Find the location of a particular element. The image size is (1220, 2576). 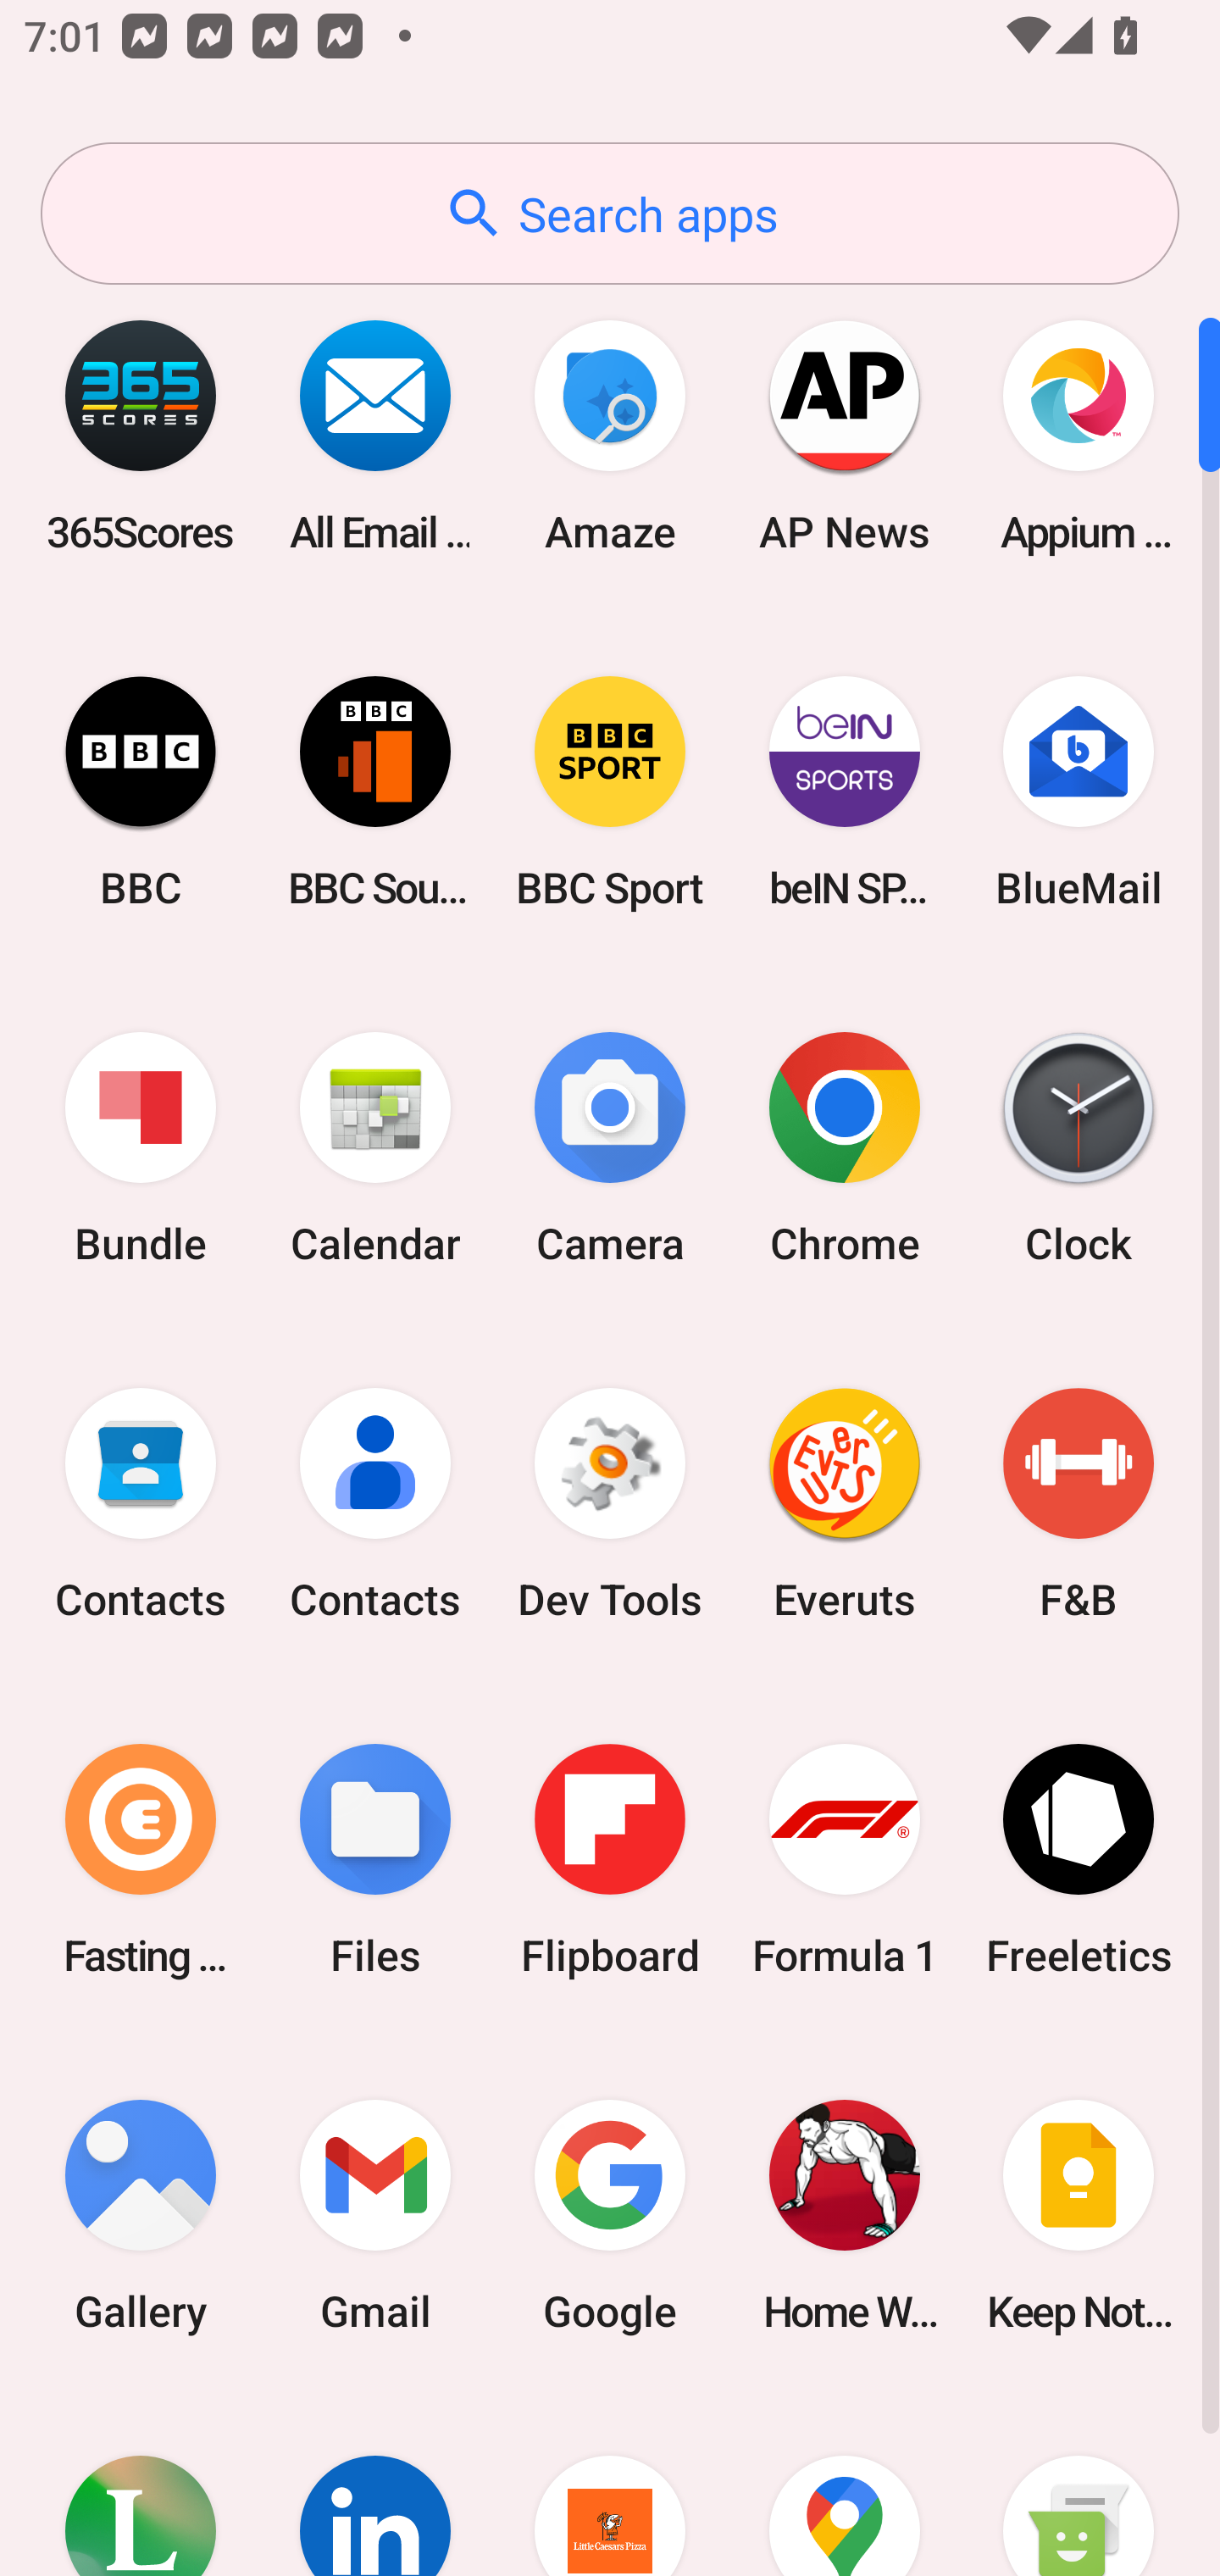

Clock is located at coordinates (1079, 1149).